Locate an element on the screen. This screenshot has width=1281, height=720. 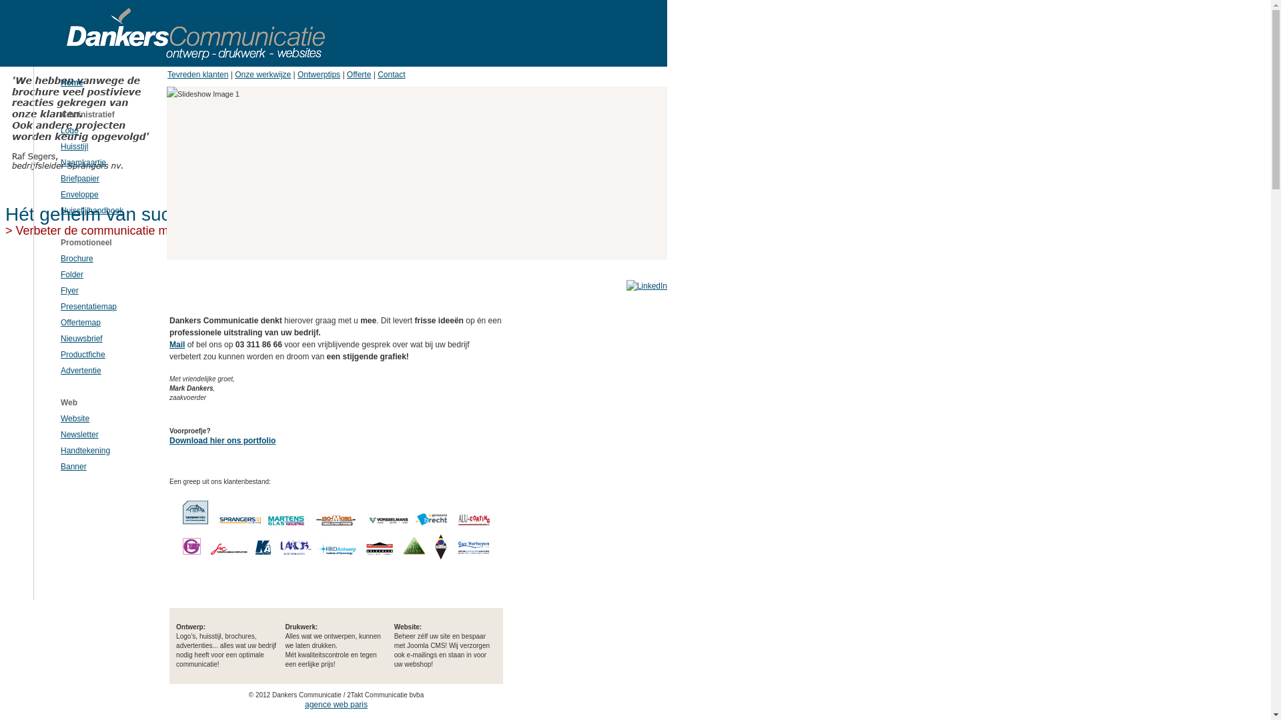
Logo is located at coordinates (69, 131).